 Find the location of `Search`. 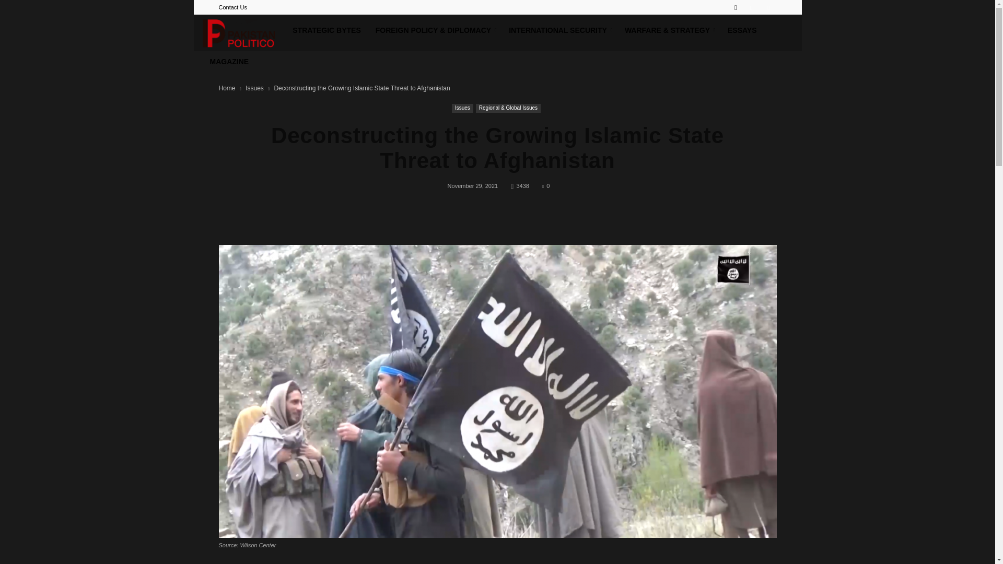

Search is located at coordinates (747, 44).